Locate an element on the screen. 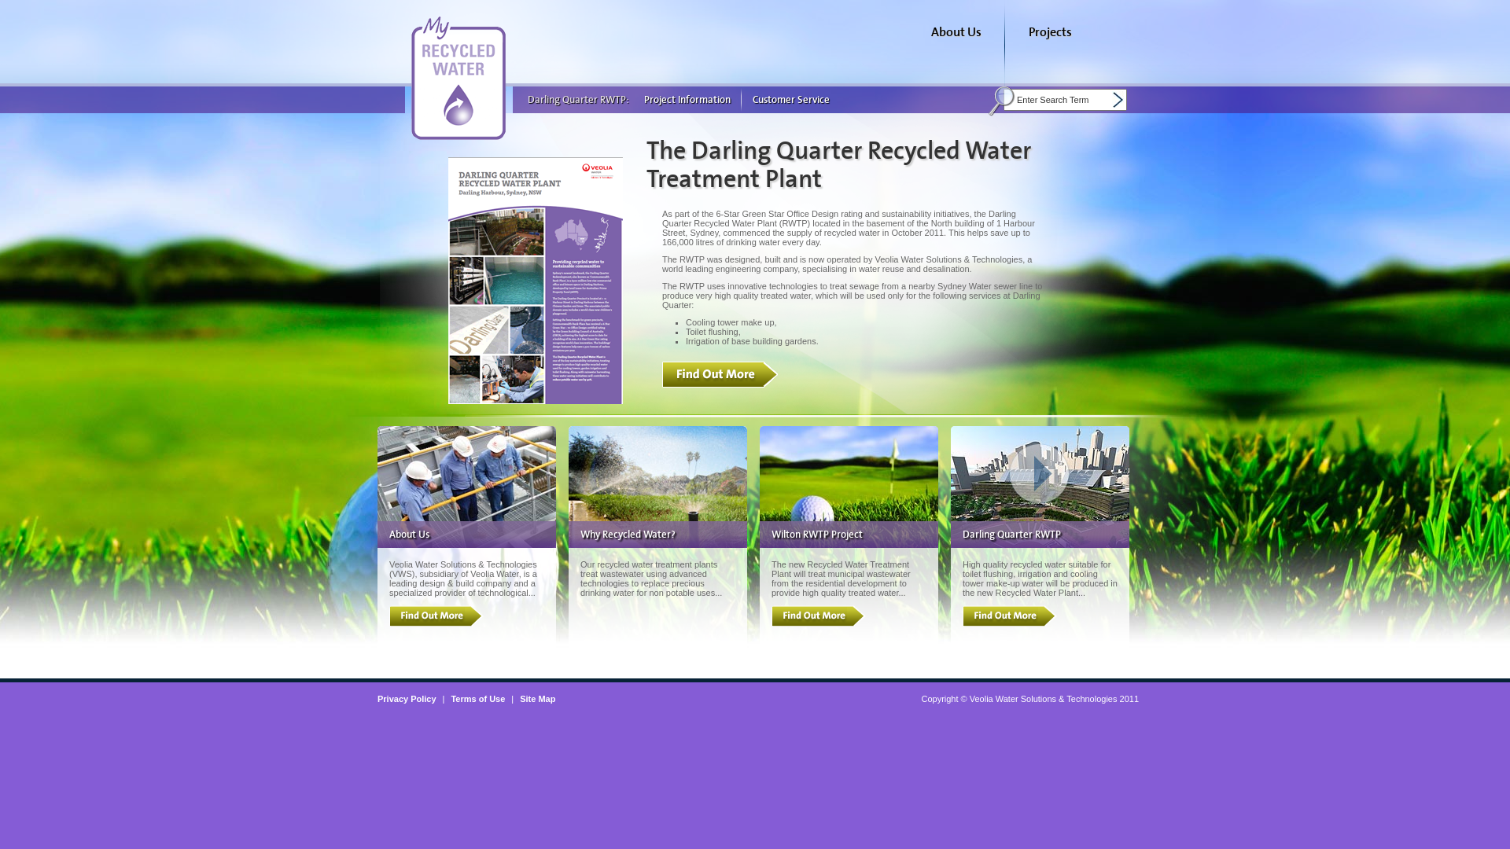 The width and height of the screenshot is (1510, 849). Customer Service is located at coordinates (791, 100).